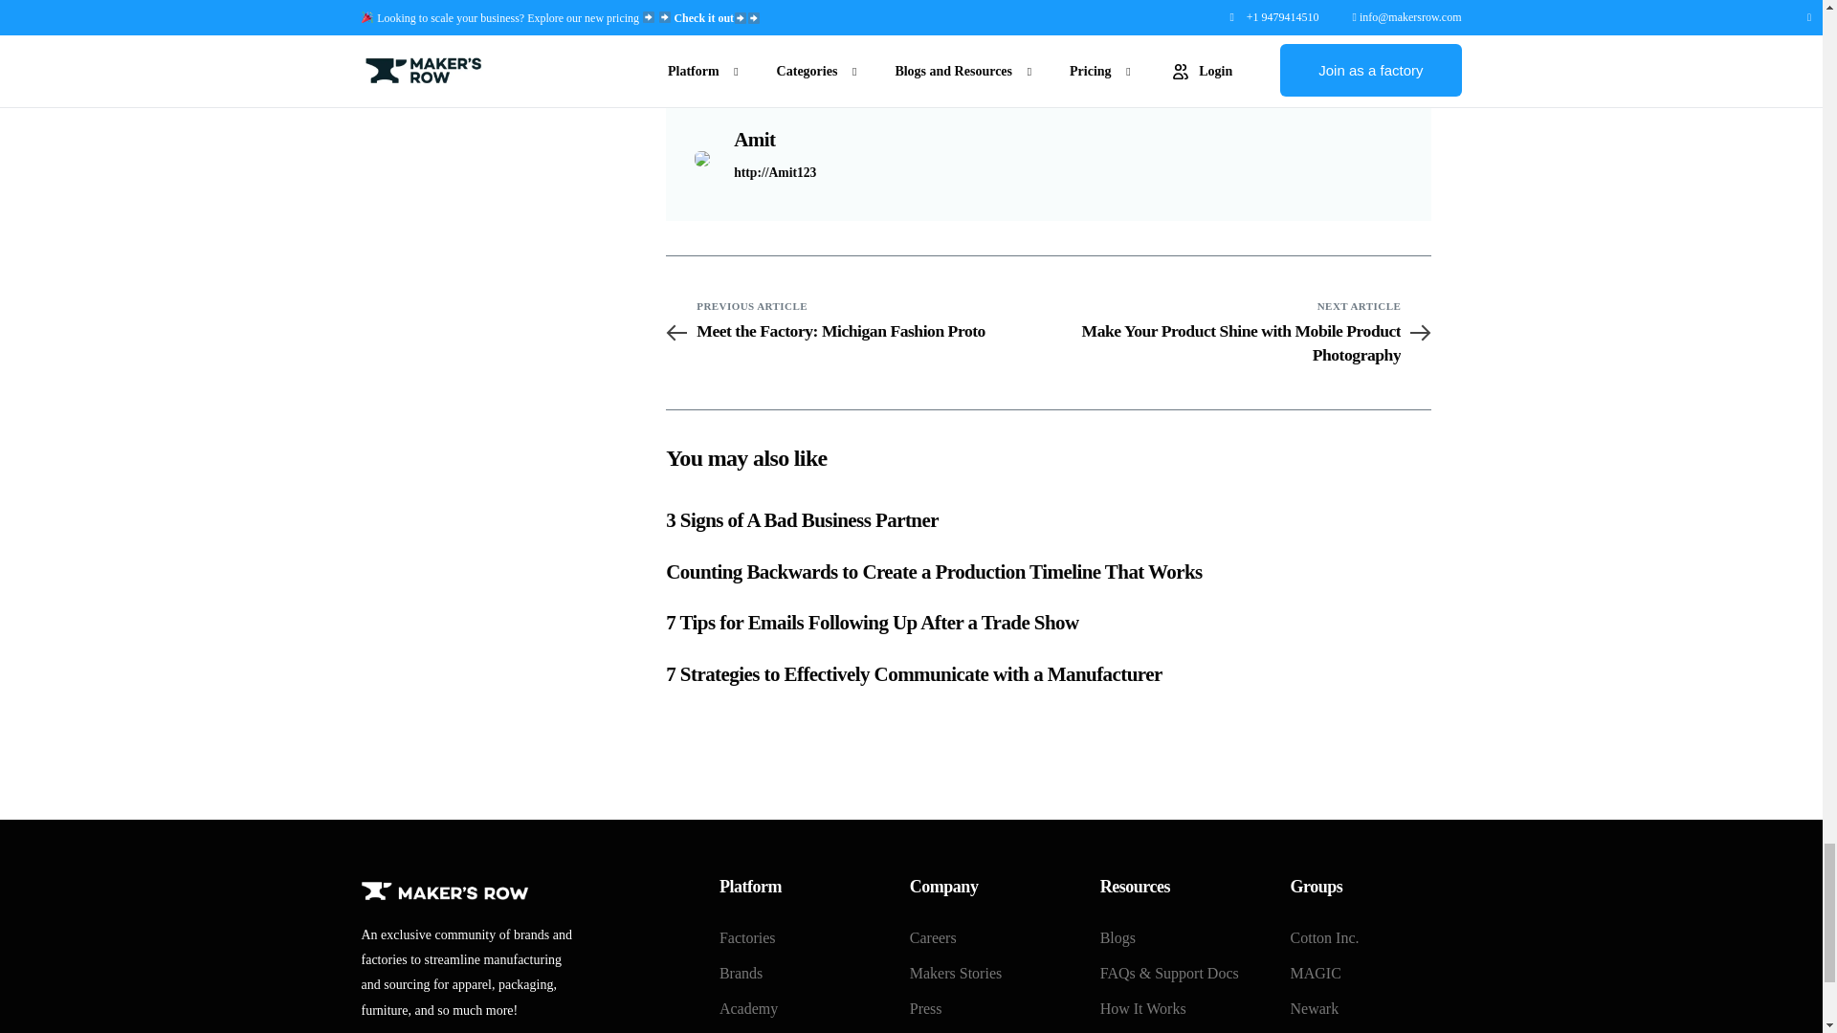  What do you see at coordinates (856, 331) in the screenshot?
I see `Meet the Factory: Michigan Fashion Proto` at bounding box center [856, 331].